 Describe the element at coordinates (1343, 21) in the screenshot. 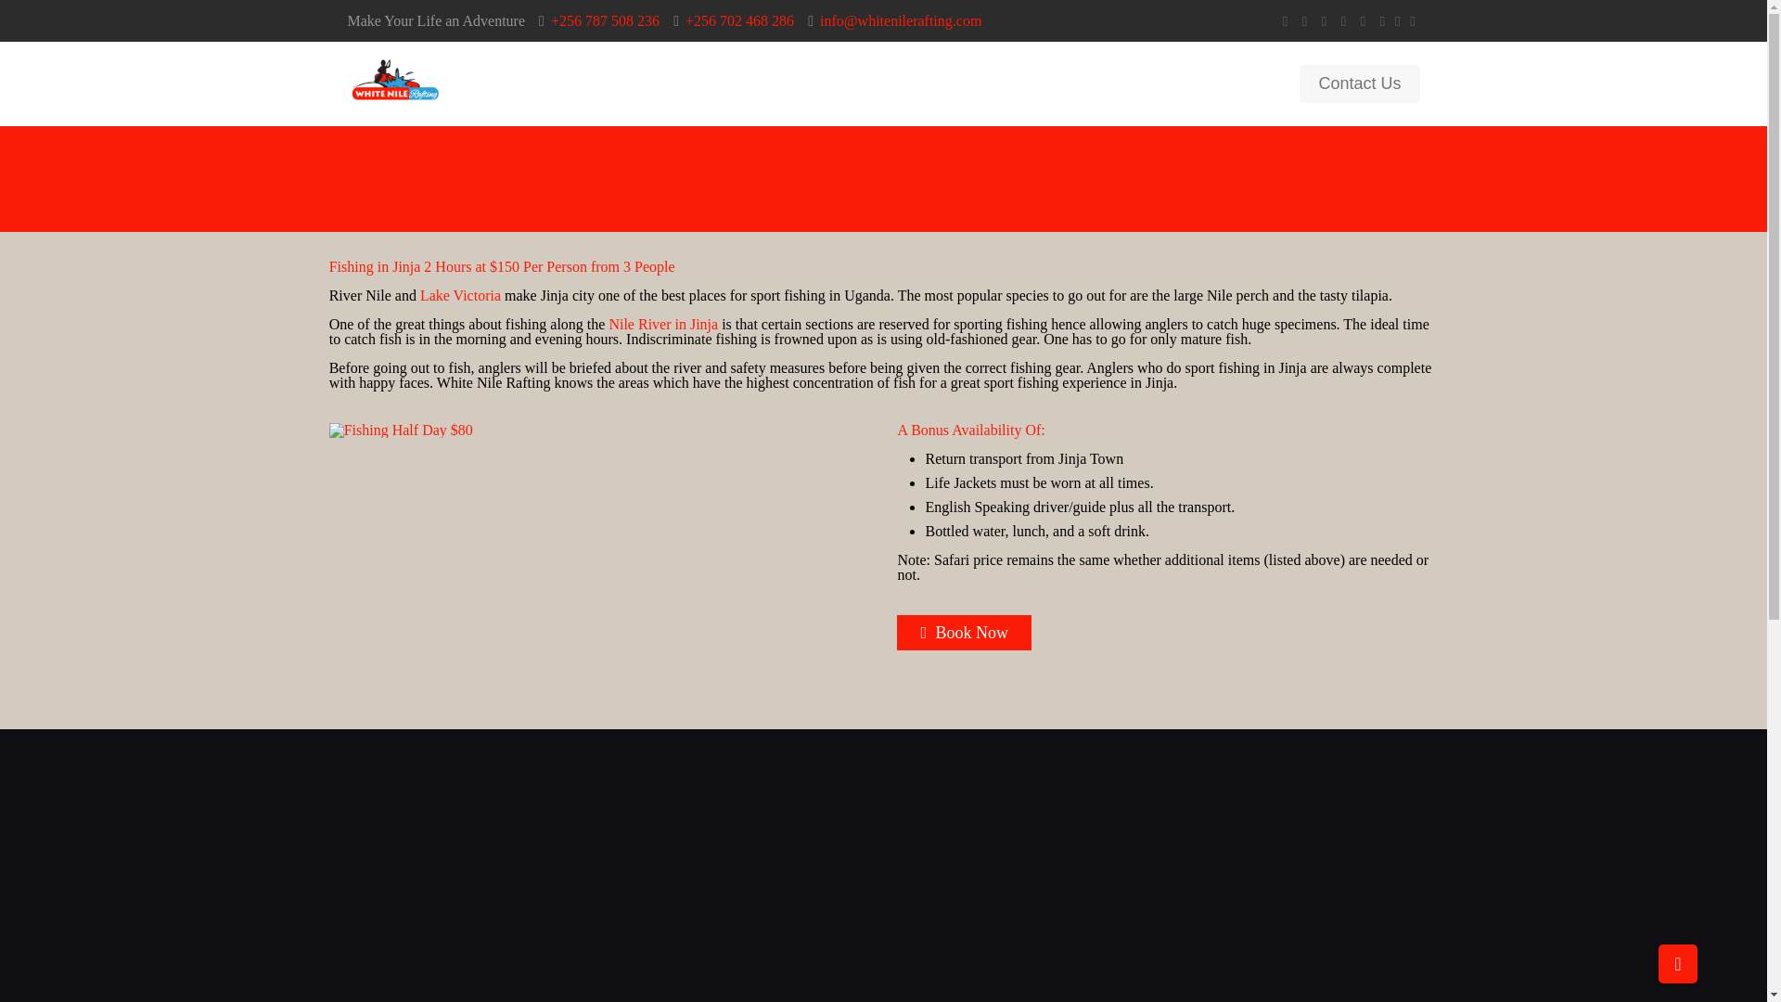

I see `YouTube` at that location.